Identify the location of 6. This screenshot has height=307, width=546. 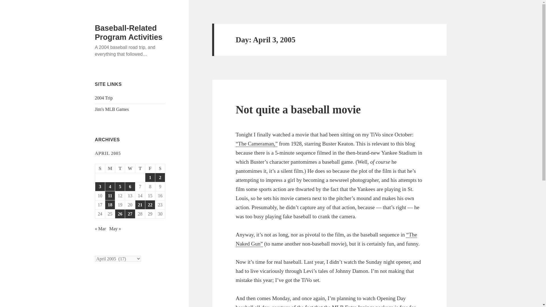
(130, 186).